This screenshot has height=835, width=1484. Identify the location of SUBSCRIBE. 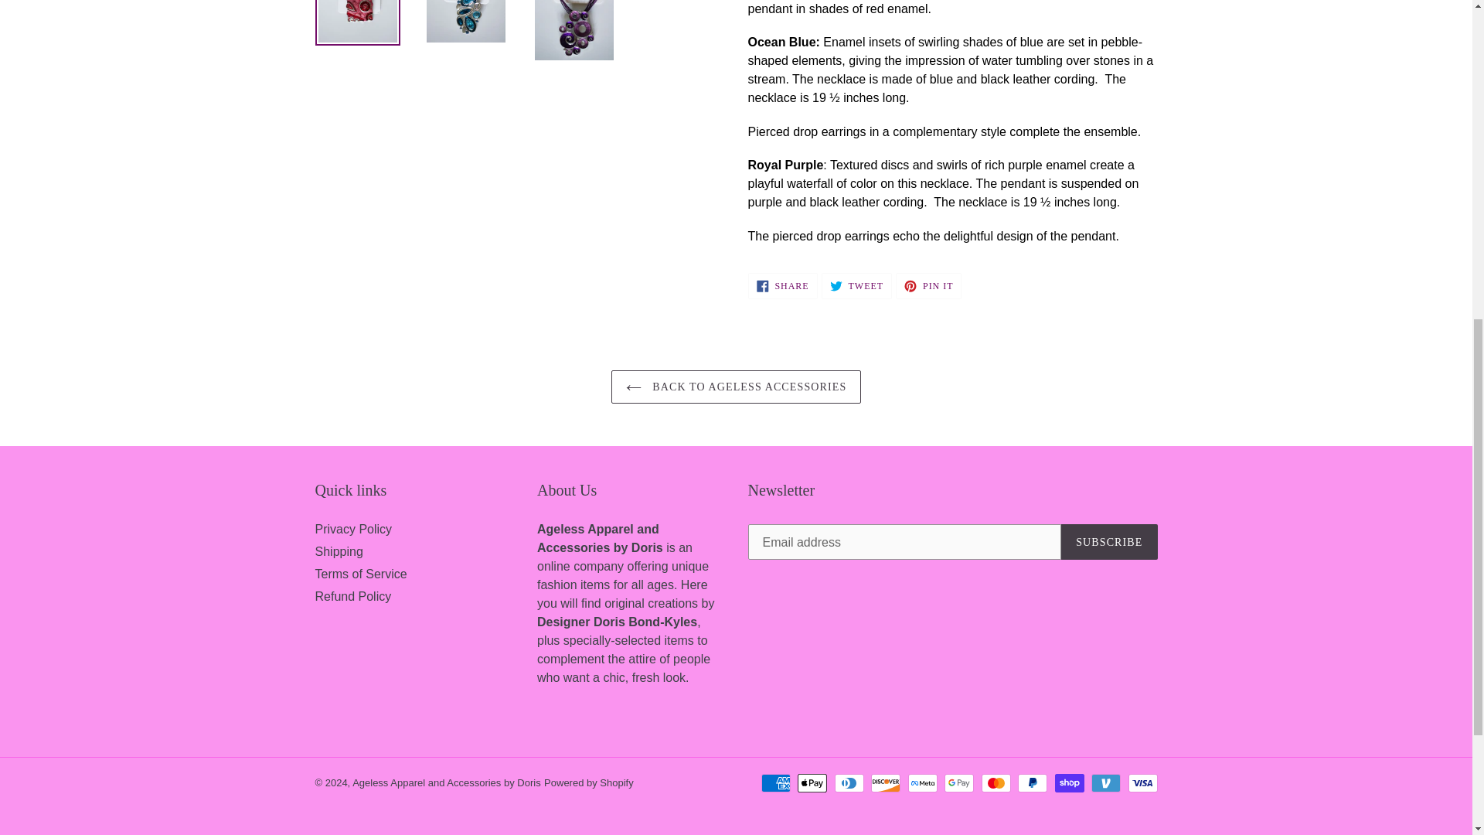
(1108, 541).